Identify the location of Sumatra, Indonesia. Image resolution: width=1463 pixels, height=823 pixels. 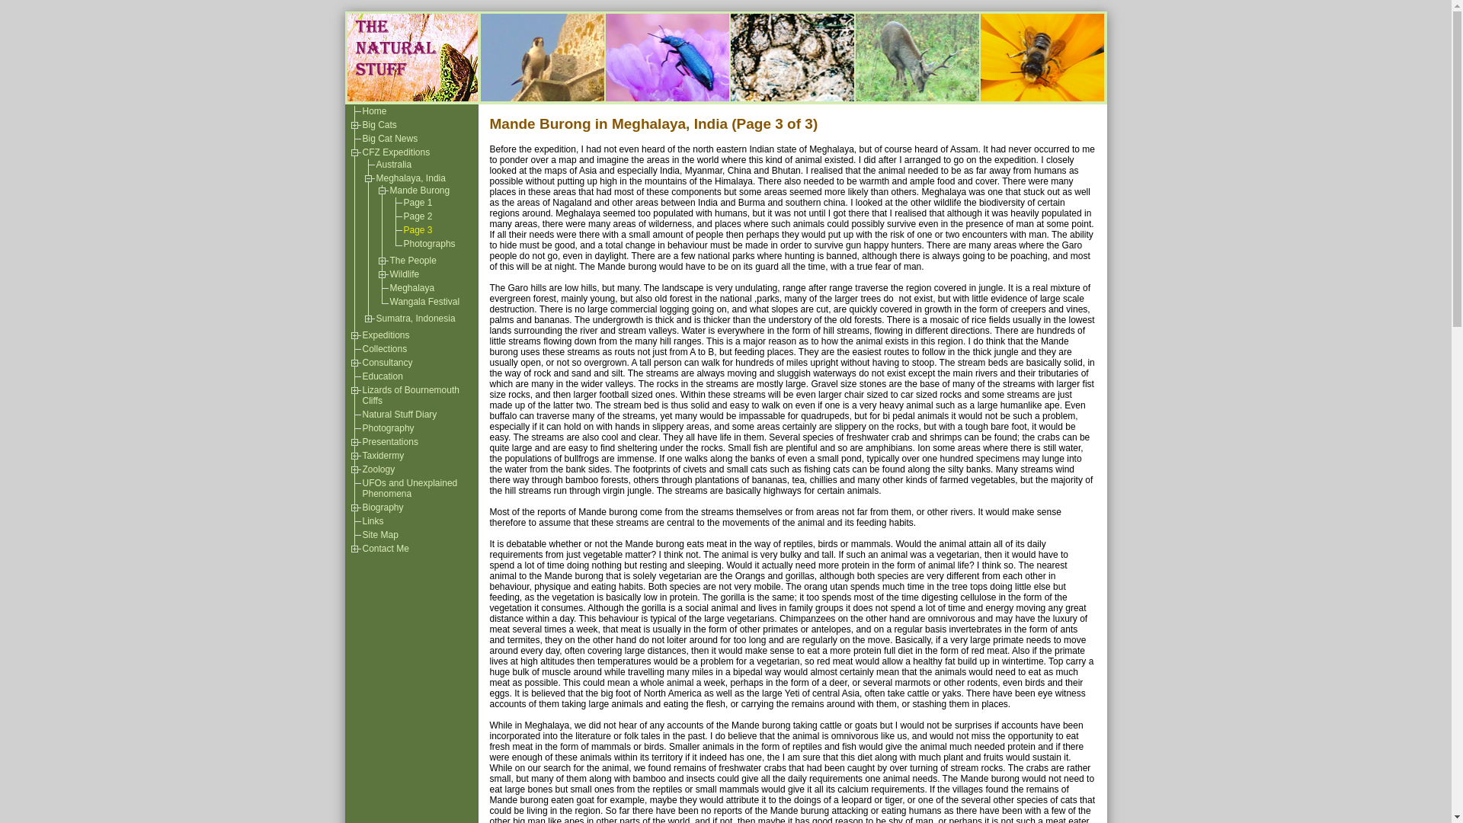
(415, 319).